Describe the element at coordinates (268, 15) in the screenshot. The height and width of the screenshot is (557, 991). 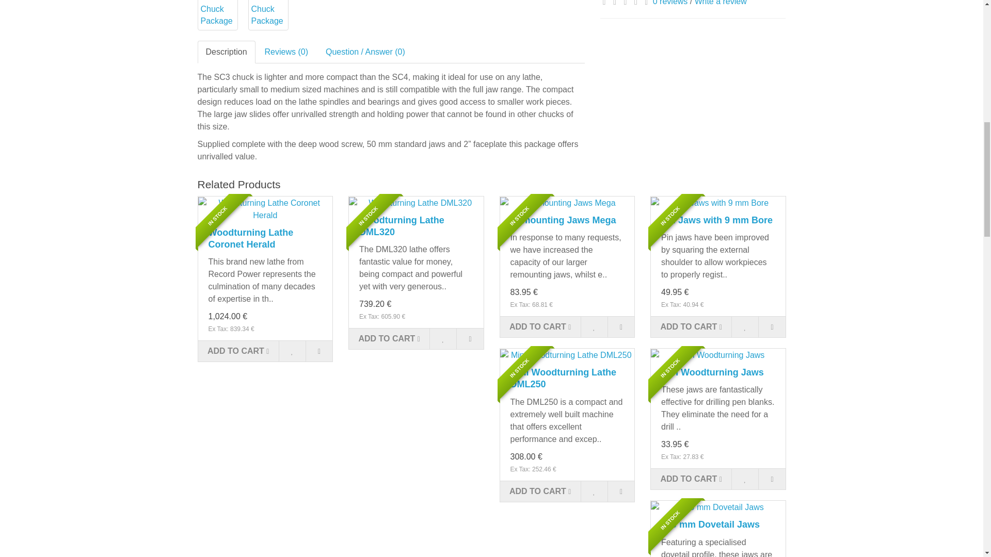
I see `SC3 Geared Scroll Chuck Package` at that location.